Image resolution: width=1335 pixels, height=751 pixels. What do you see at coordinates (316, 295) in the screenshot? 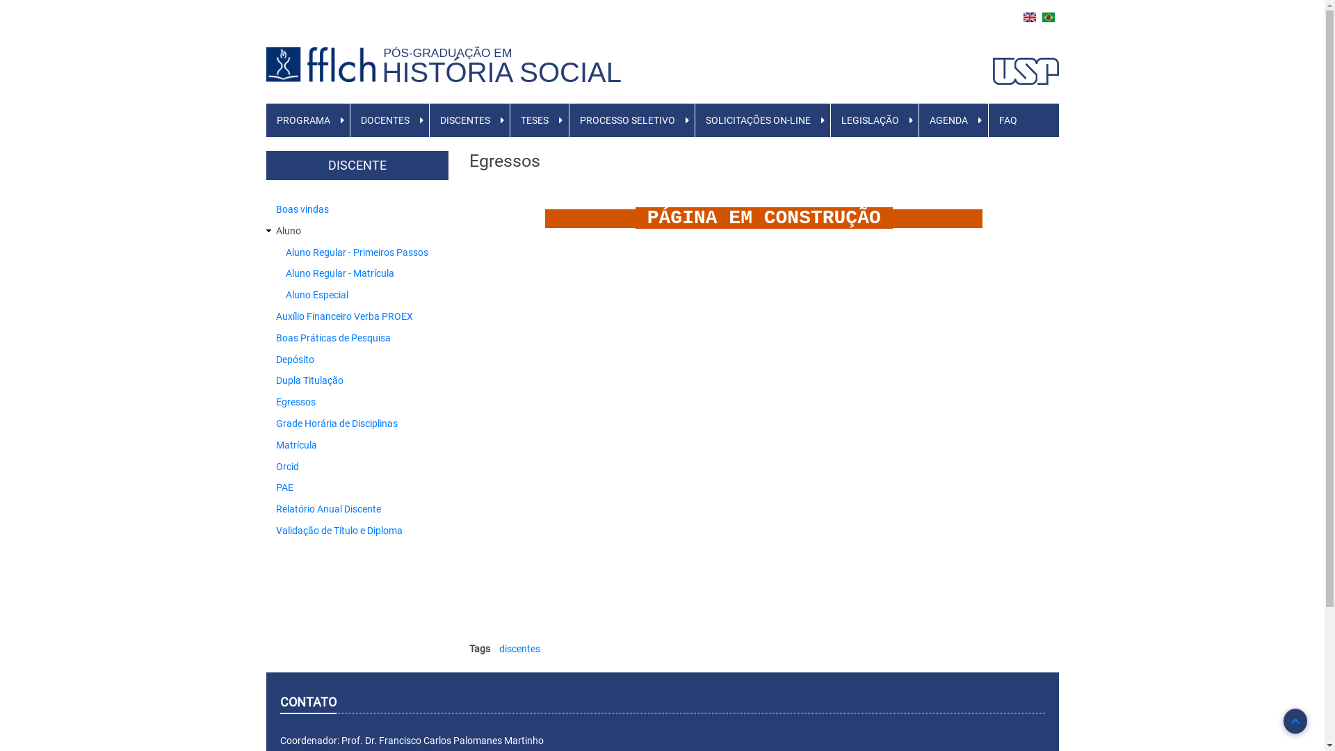
I see `Aluno Especial` at bounding box center [316, 295].